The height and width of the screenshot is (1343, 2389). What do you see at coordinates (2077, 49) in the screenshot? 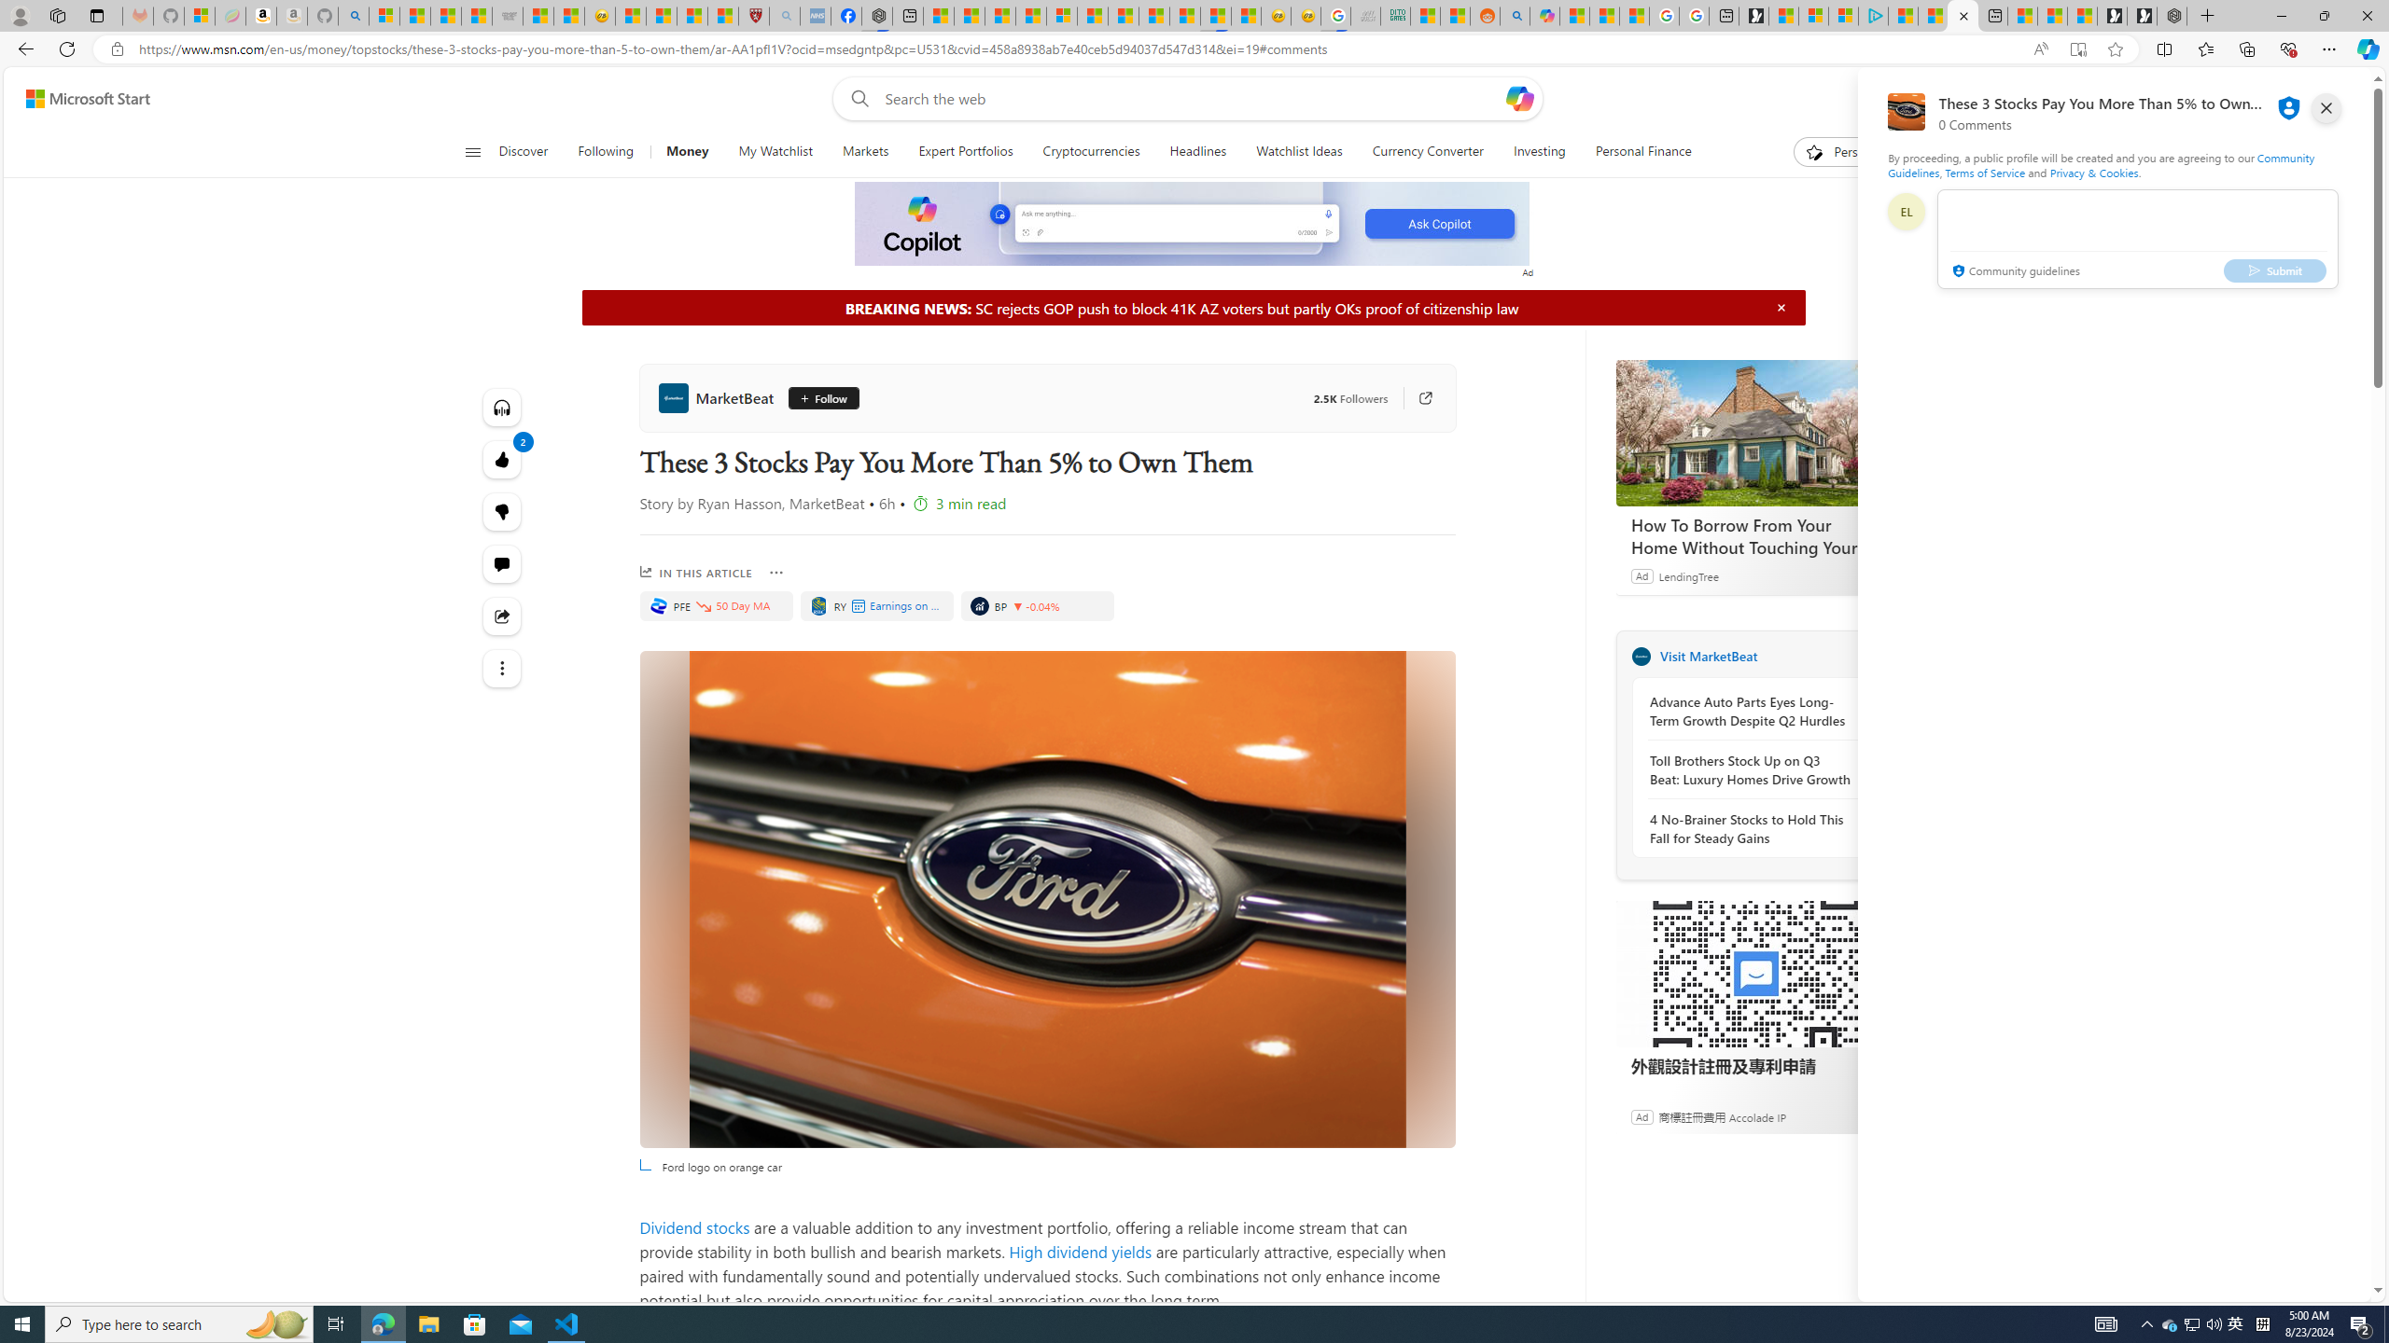
I see `Enter Immersive Reader (F9)` at bounding box center [2077, 49].